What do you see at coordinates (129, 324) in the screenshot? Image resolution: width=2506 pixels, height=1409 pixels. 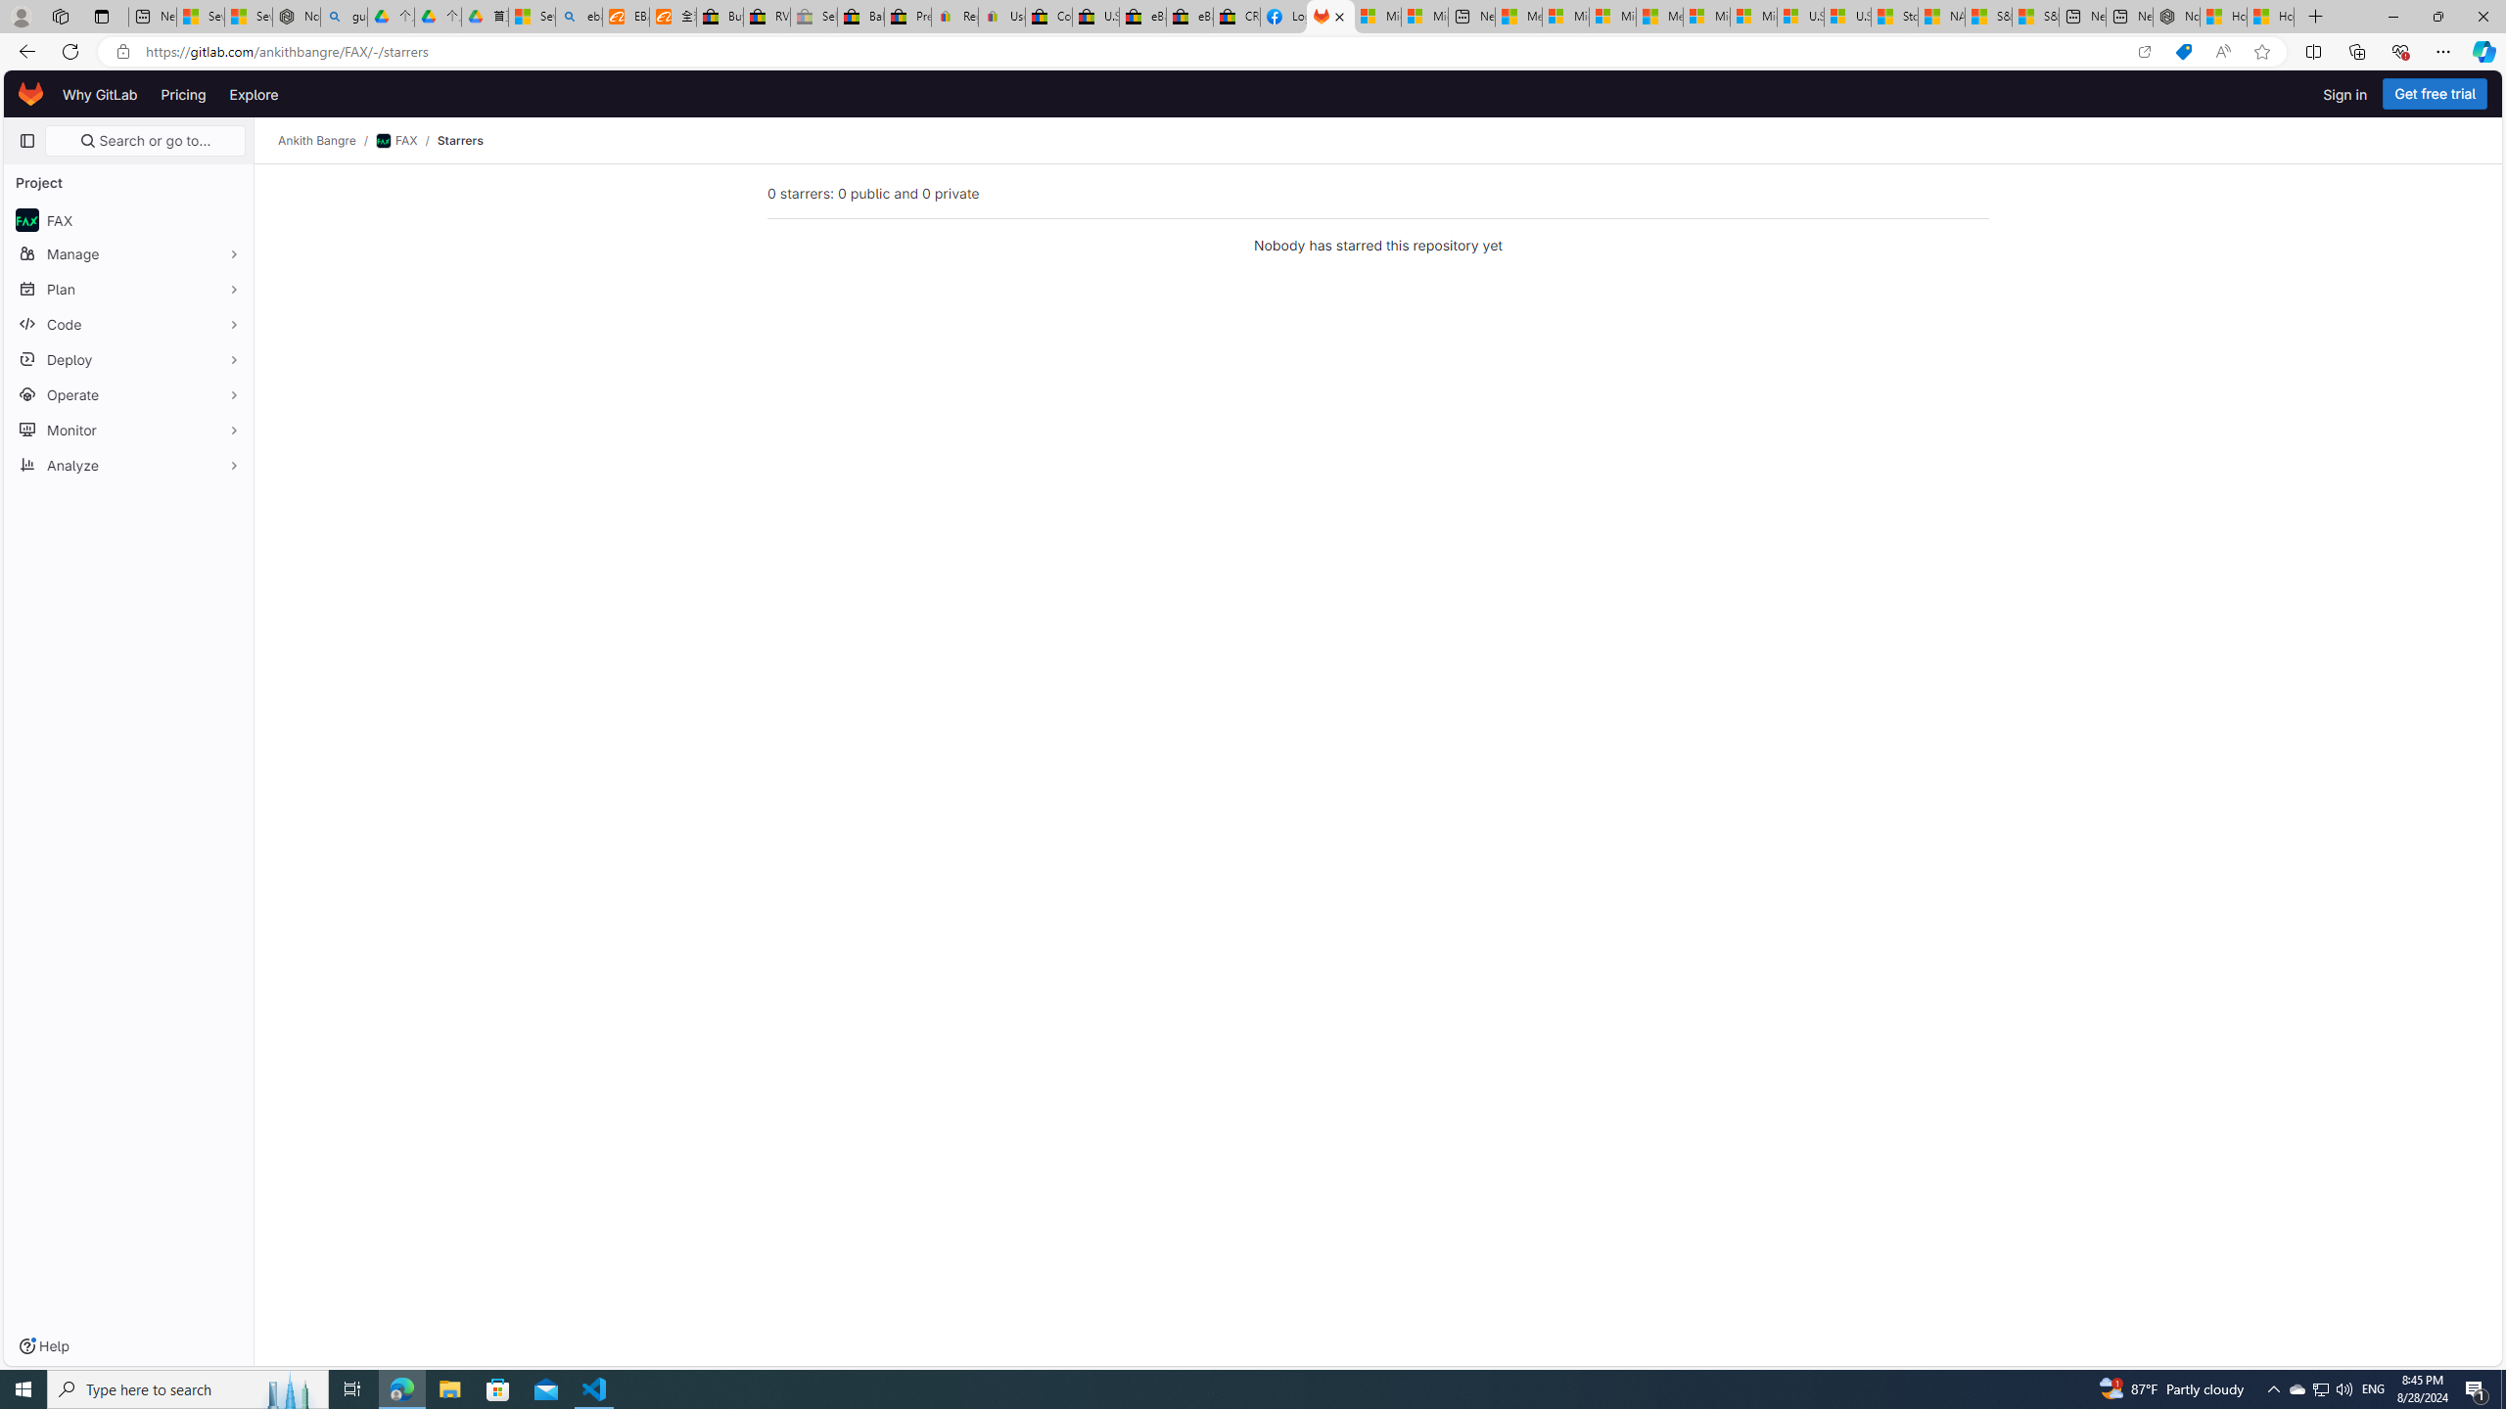 I see `Code` at bounding box center [129, 324].